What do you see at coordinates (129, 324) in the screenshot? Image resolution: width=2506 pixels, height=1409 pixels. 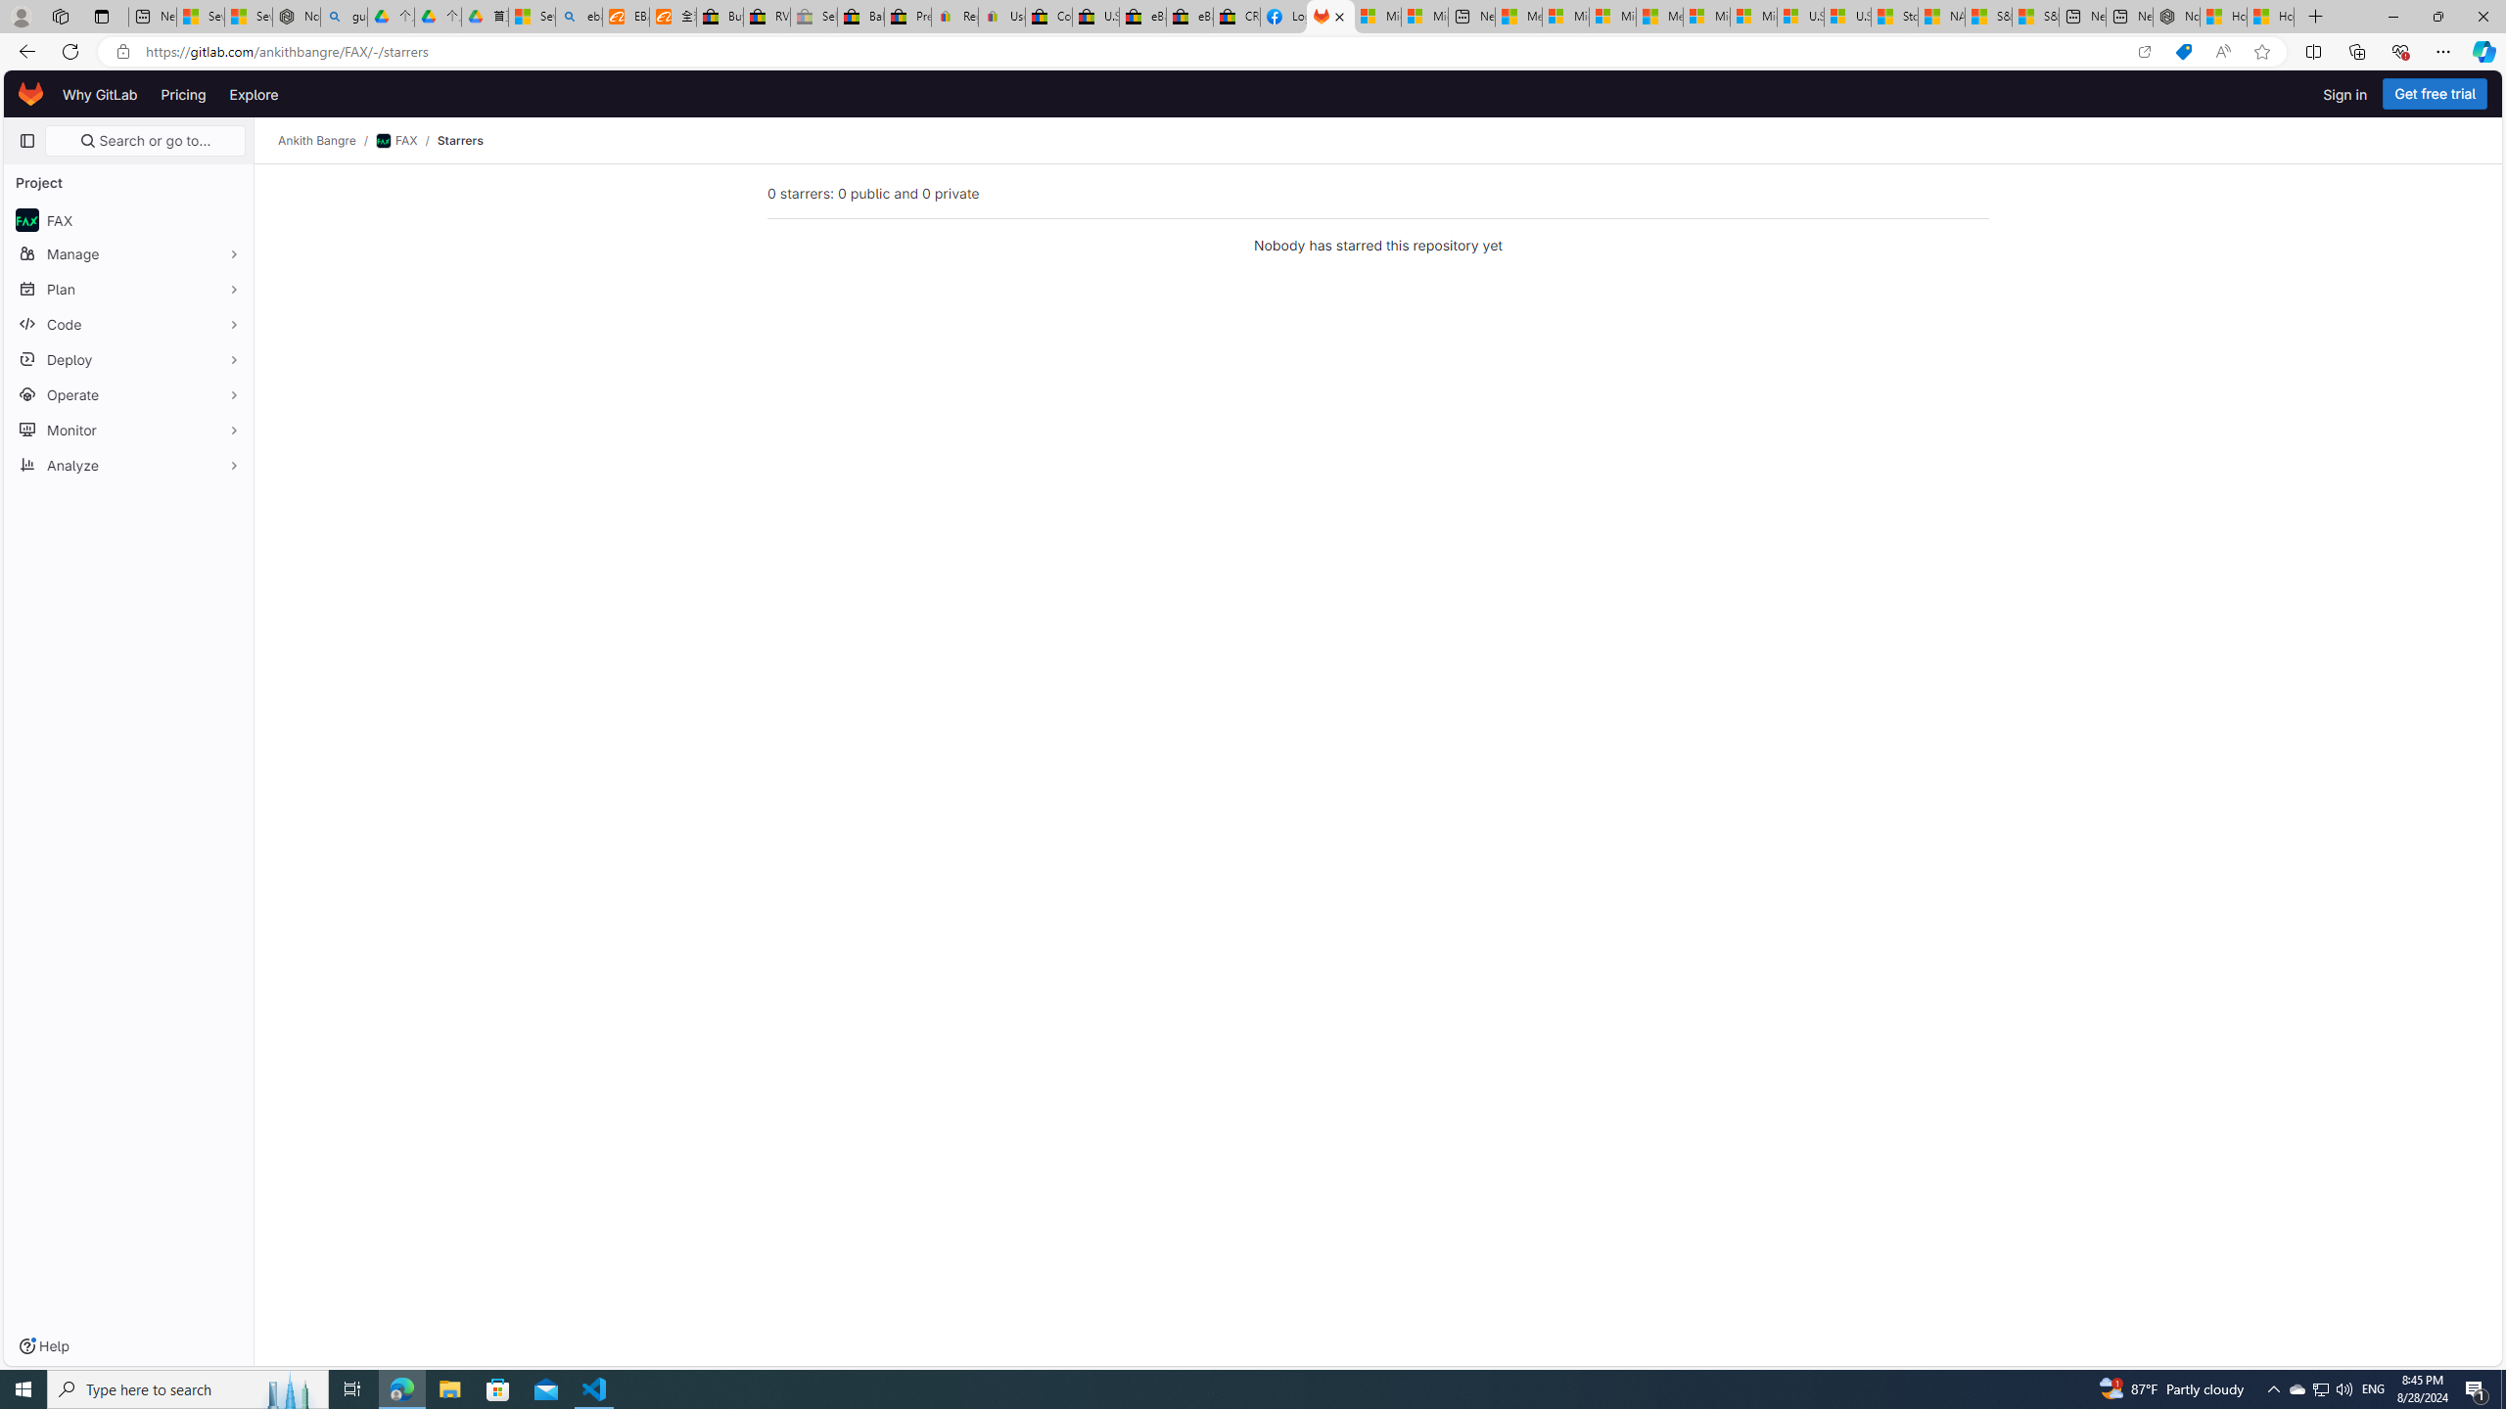 I see `Code` at bounding box center [129, 324].